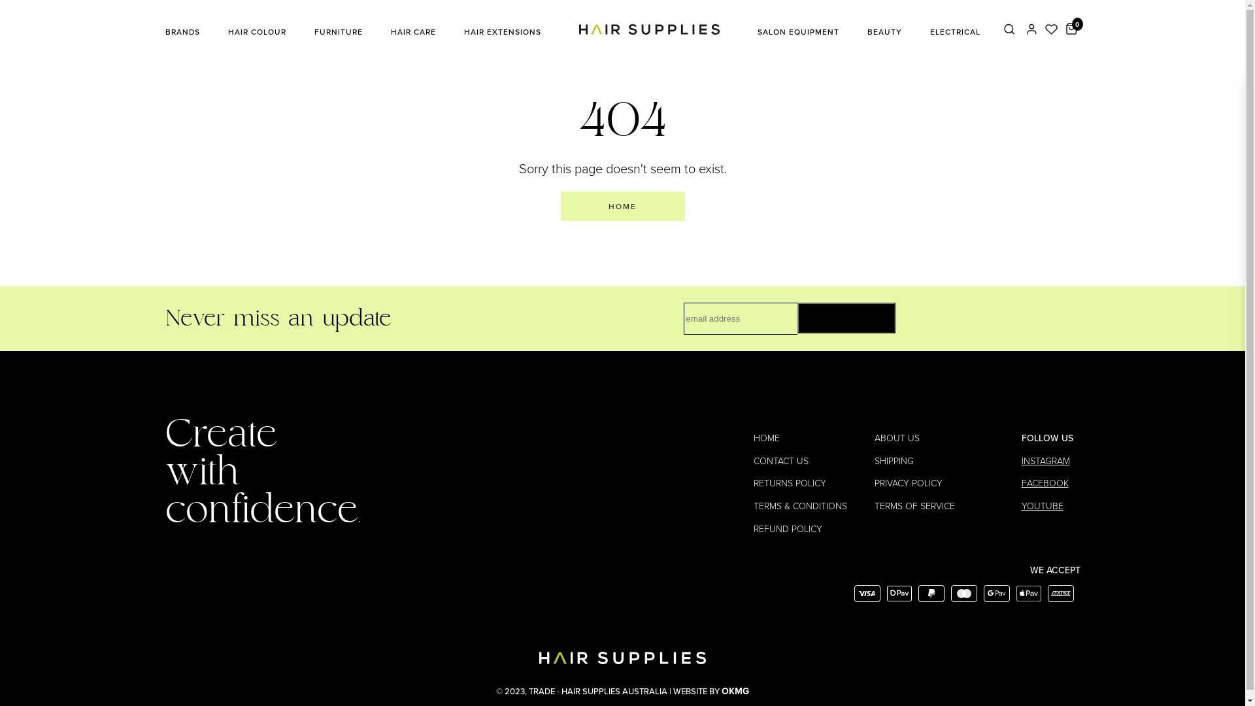 Image resolution: width=1255 pixels, height=706 pixels. Describe the element at coordinates (846, 318) in the screenshot. I see `JOIN` at that location.